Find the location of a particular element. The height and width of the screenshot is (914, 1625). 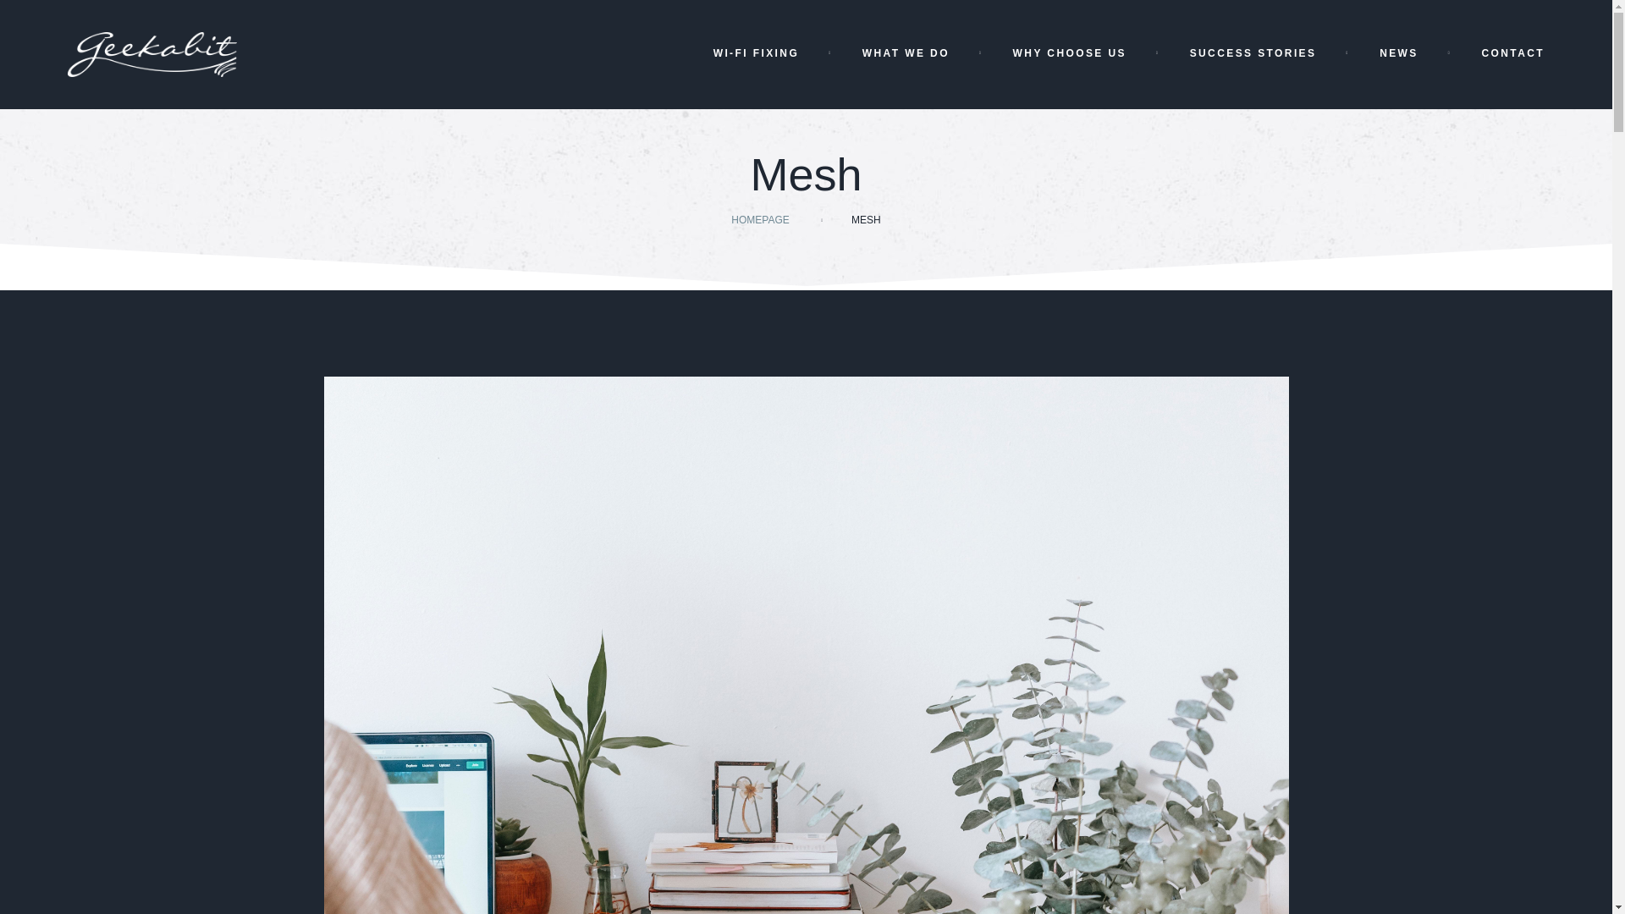

SUCCESS STORIES is located at coordinates (1254, 54).